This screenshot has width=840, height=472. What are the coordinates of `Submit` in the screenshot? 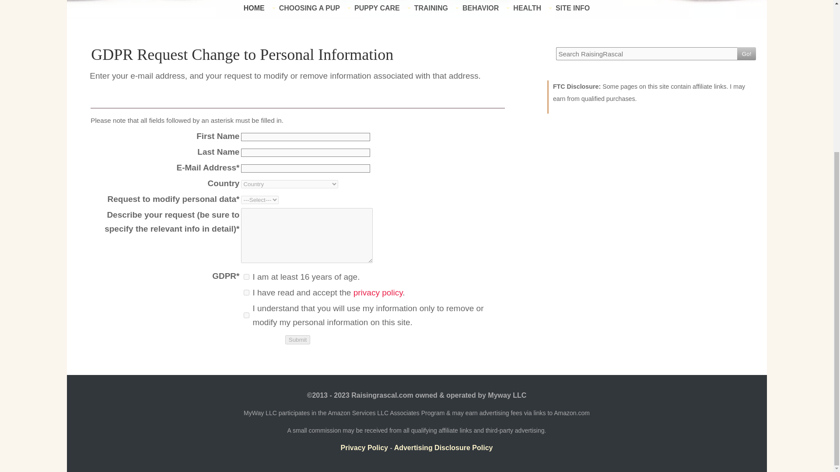 It's located at (297, 339).